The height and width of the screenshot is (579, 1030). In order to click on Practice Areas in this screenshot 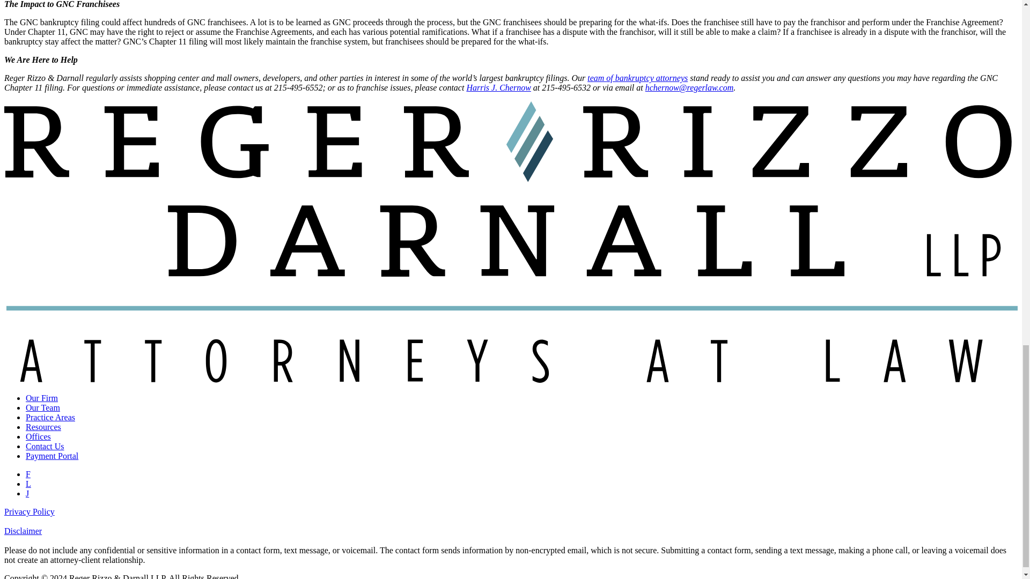, I will do `click(50, 417)`.